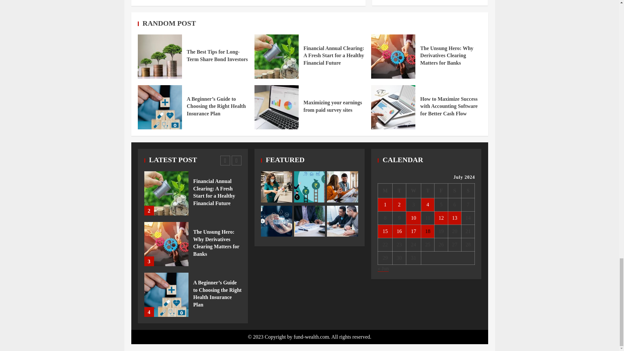  Describe the element at coordinates (399, 190) in the screenshot. I see `Tuesday` at that location.